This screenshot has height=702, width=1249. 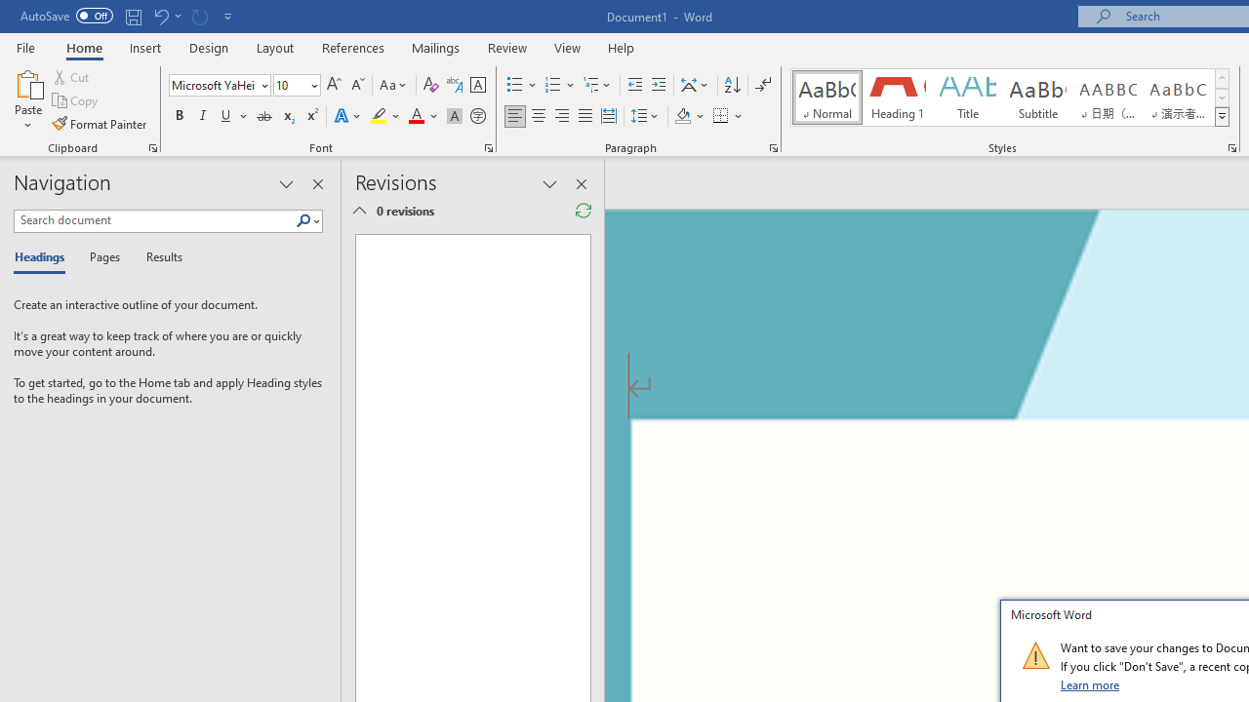 I want to click on Heading 1, so click(x=898, y=97).